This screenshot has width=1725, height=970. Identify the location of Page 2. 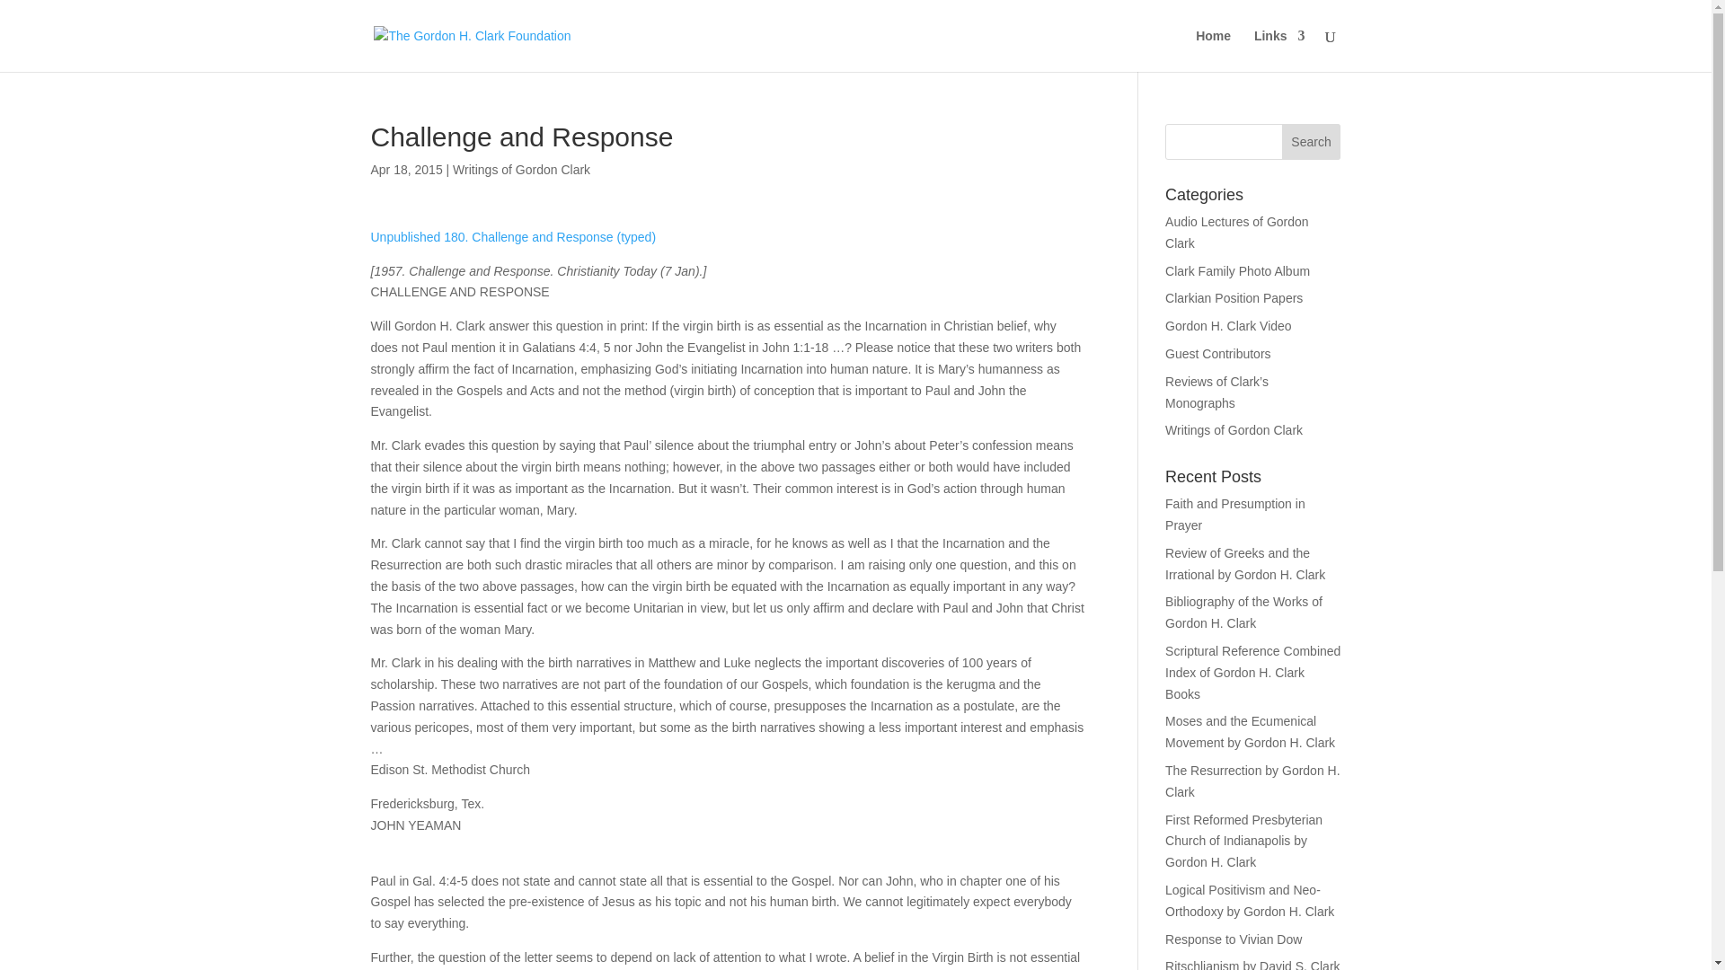
(728, 920).